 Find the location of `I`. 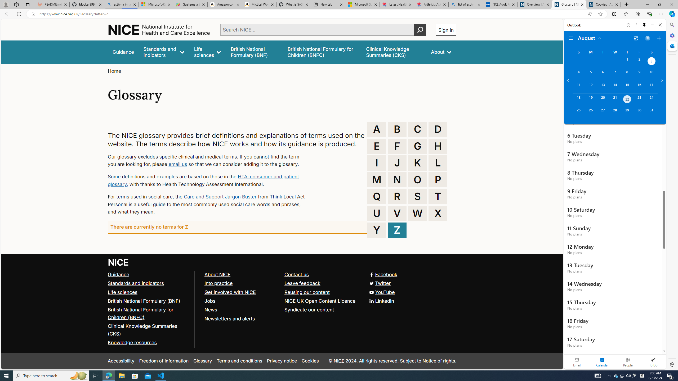

I is located at coordinates (377, 163).